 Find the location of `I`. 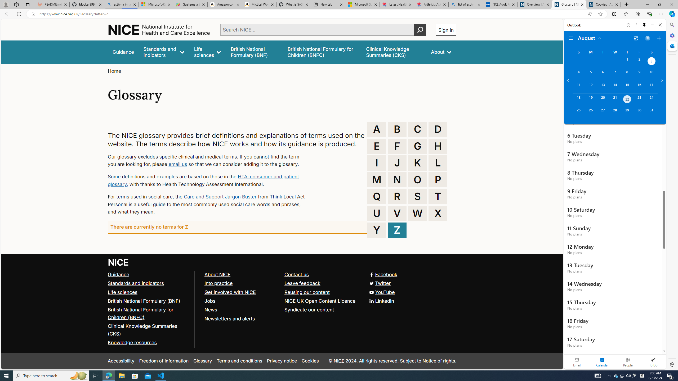

I is located at coordinates (377, 163).